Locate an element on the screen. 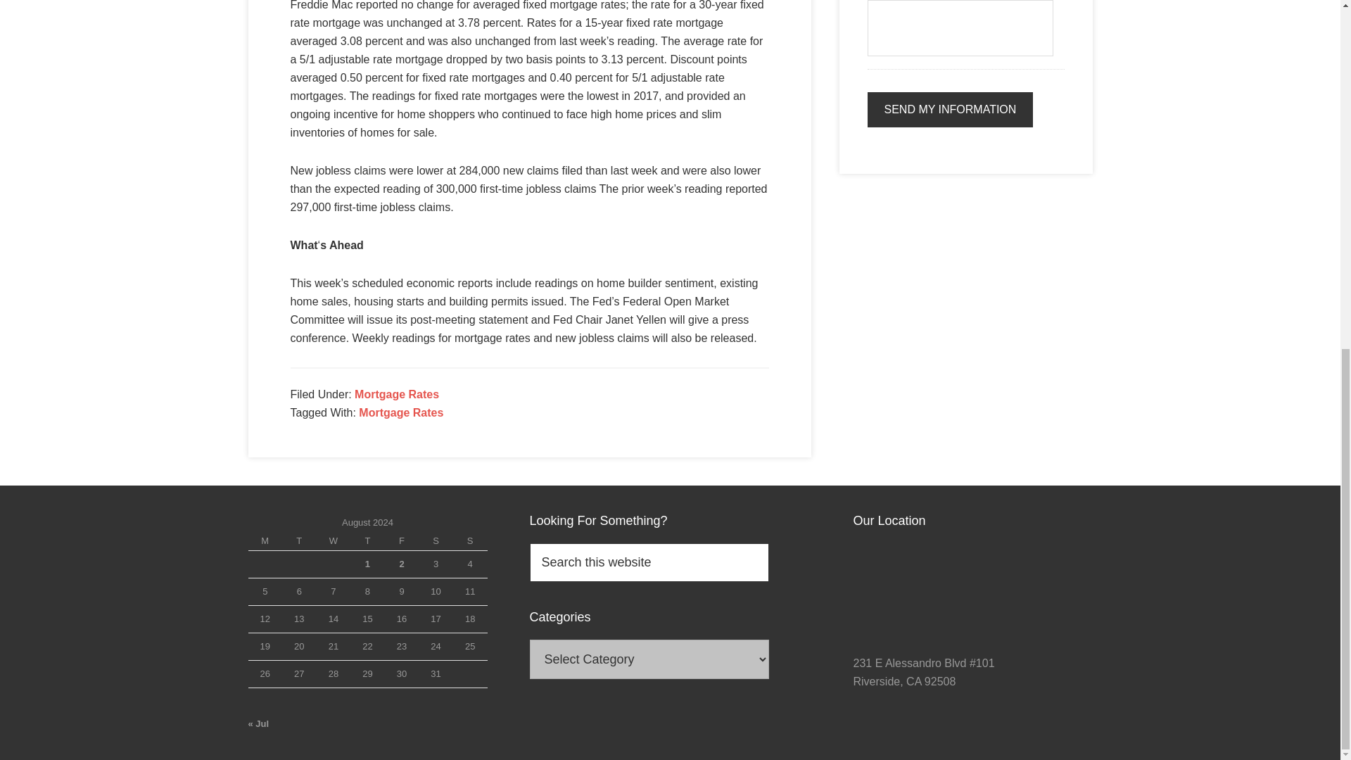 The image size is (1351, 760). Tuesday is located at coordinates (299, 542).